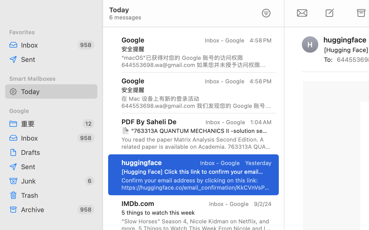 This screenshot has height=230, width=369. What do you see at coordinates (261, 122) in the screenshot?
I see `1:04 AM` at bounding box center [261, 122].